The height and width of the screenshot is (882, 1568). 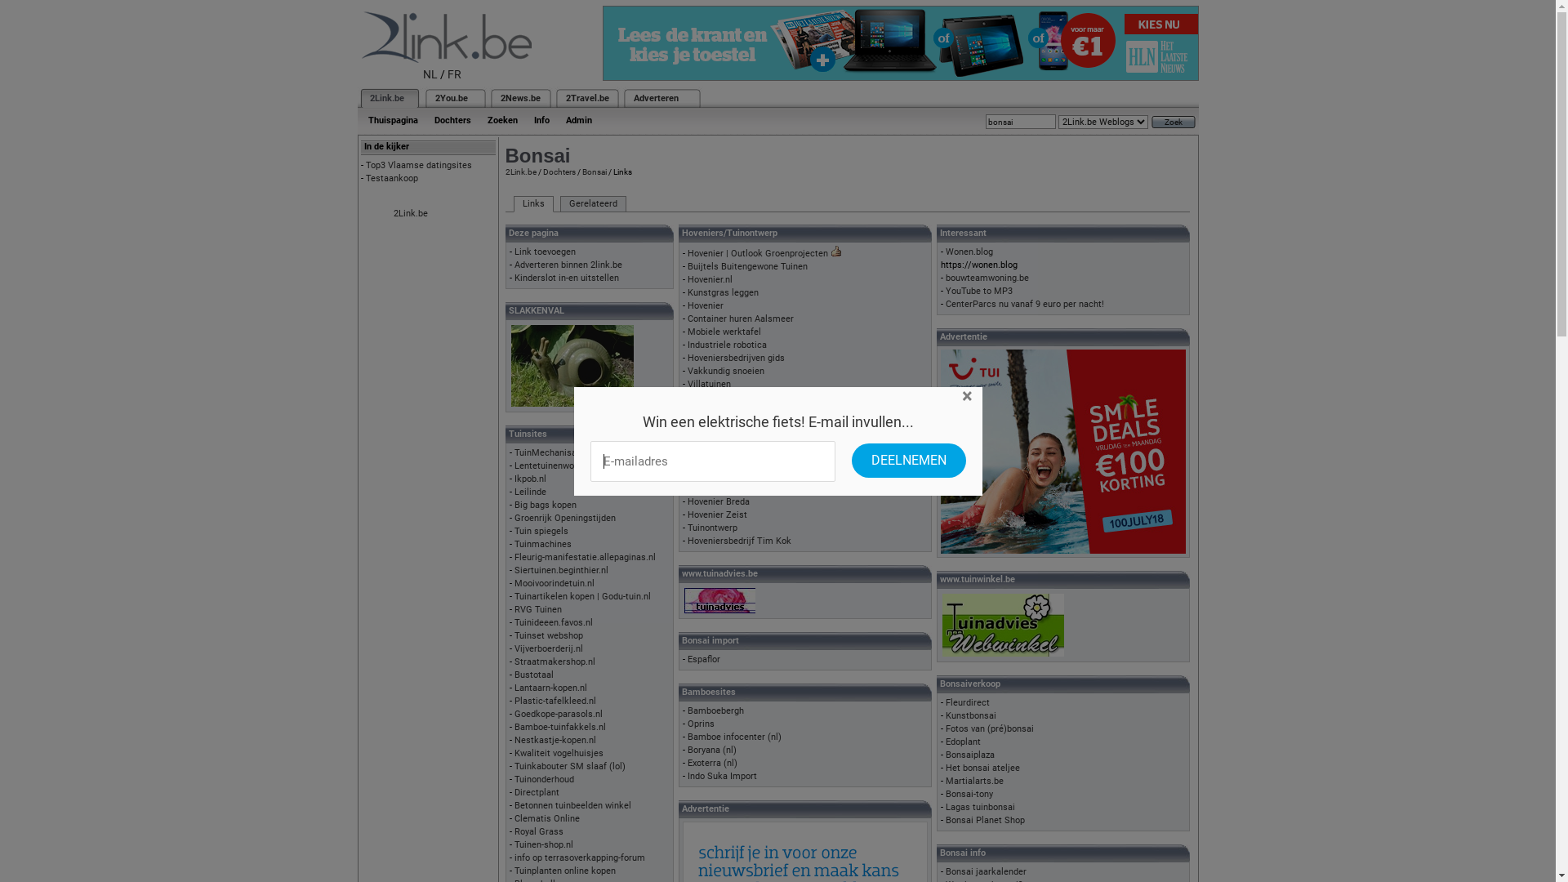 What do you see at coordinates (722, 776) in the screenshot?
I see `Indo Suka Import` at bounding box center [722, 776].